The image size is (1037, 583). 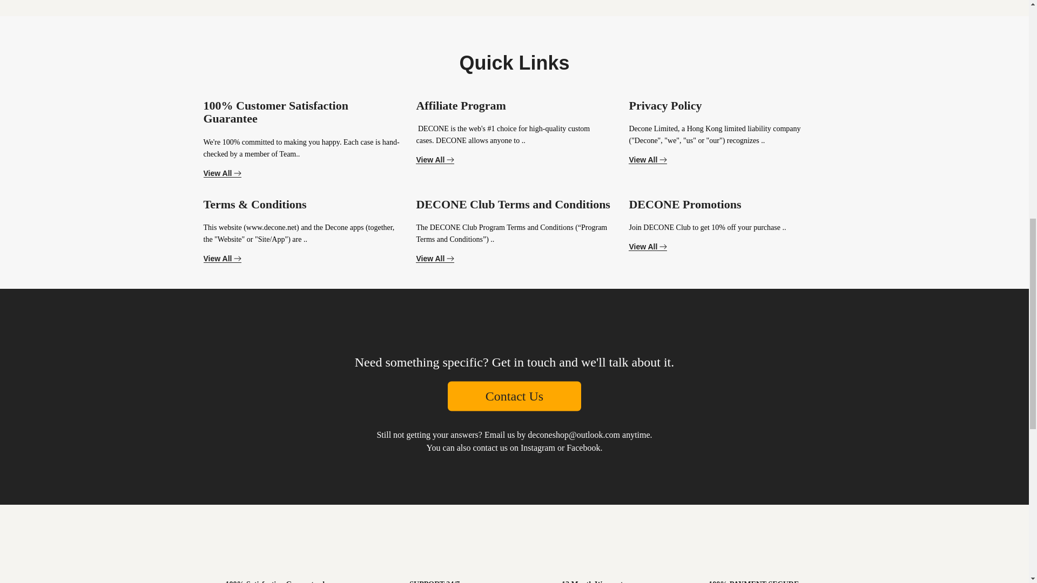 What do you see at coordinates (512, 204) in the screenshot?
I see `DECONE Club Terms and Conditions` at bounding box center [512, 204].